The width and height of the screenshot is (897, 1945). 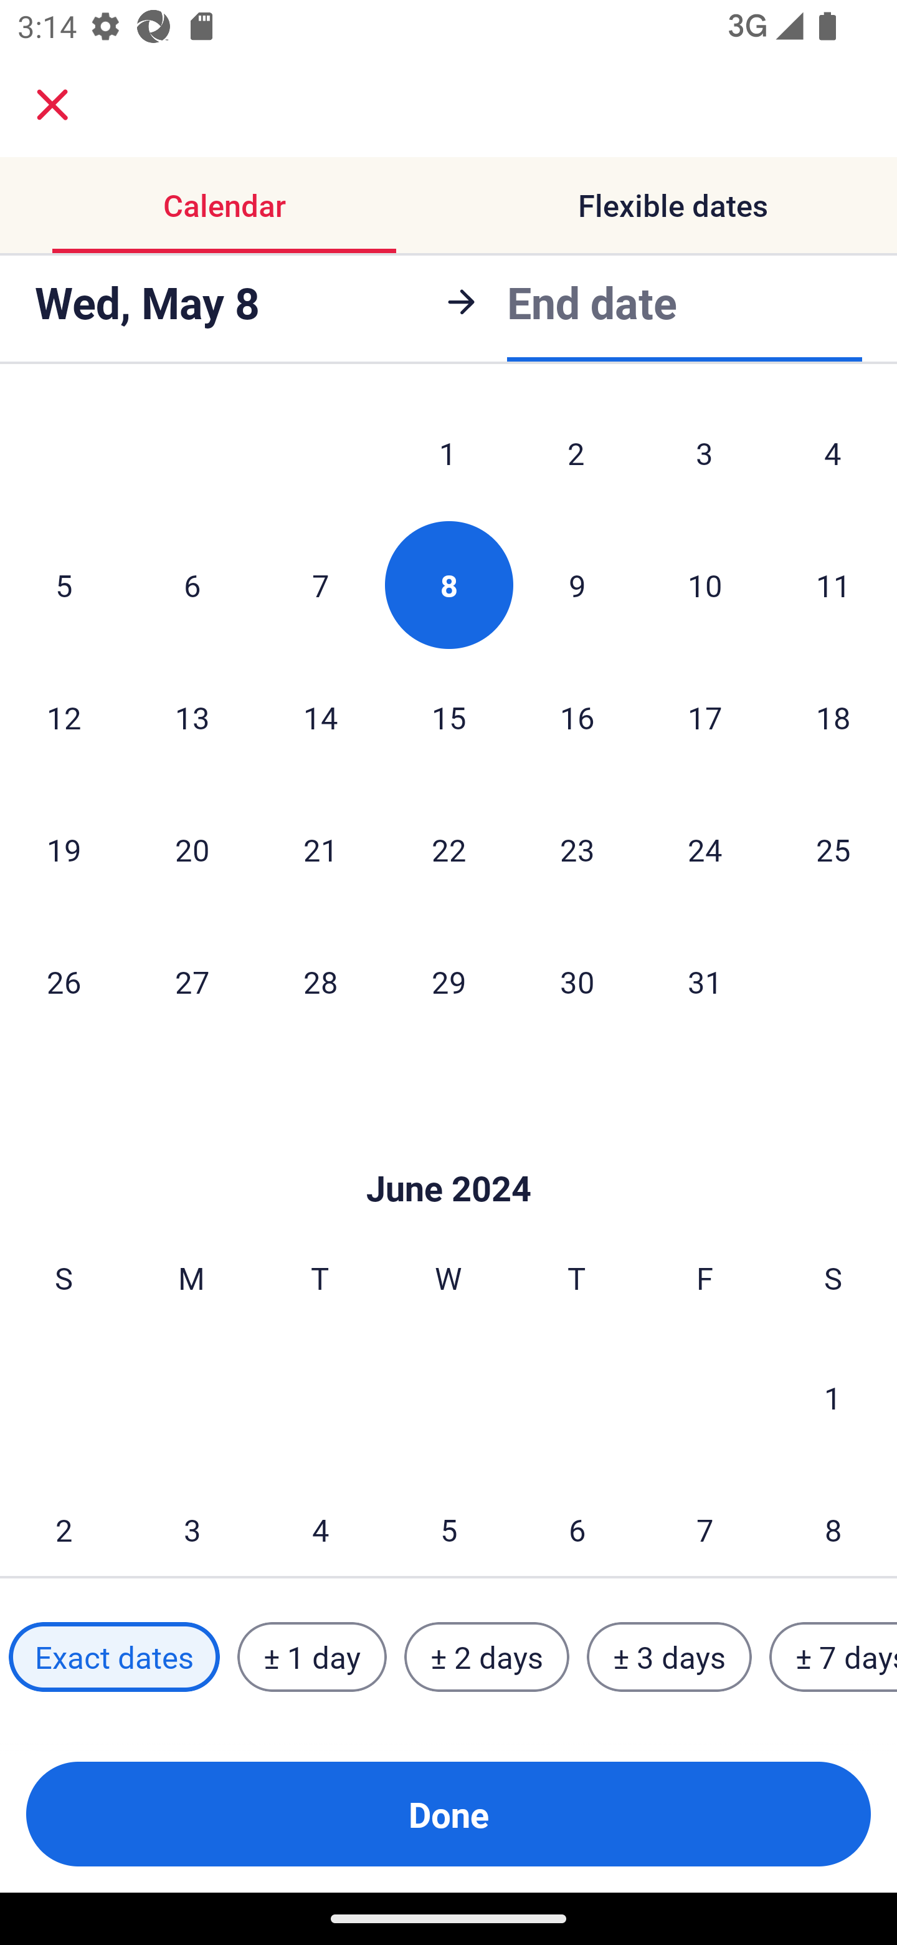 I want to click on 14 Tuesday, May 14, 2024, so click(x=320, y=718).